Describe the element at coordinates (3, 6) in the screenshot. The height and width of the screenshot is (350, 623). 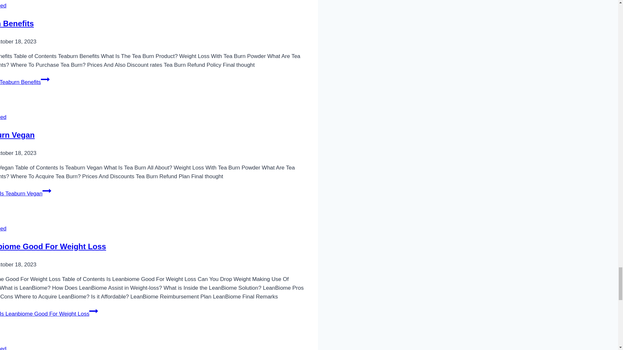
I see `Uncategorized` at that location.